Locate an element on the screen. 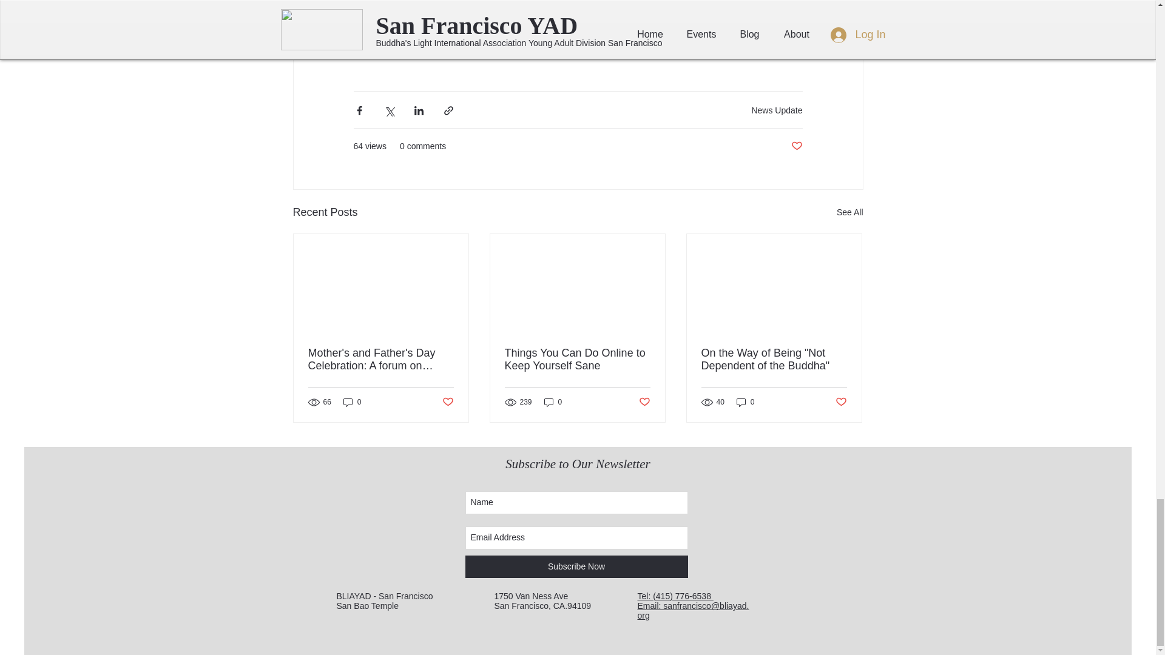  0 is located at coordinates (553, 401).